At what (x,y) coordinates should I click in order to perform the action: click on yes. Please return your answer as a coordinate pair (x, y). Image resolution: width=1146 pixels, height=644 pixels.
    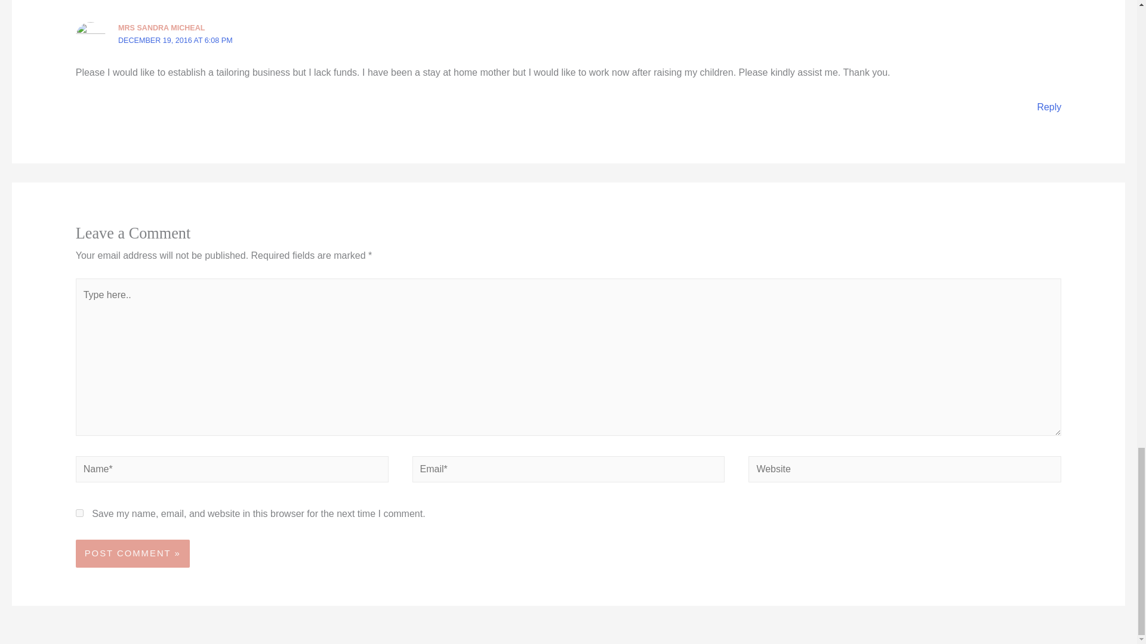
    Looking at the image, I should click on (79, 513).